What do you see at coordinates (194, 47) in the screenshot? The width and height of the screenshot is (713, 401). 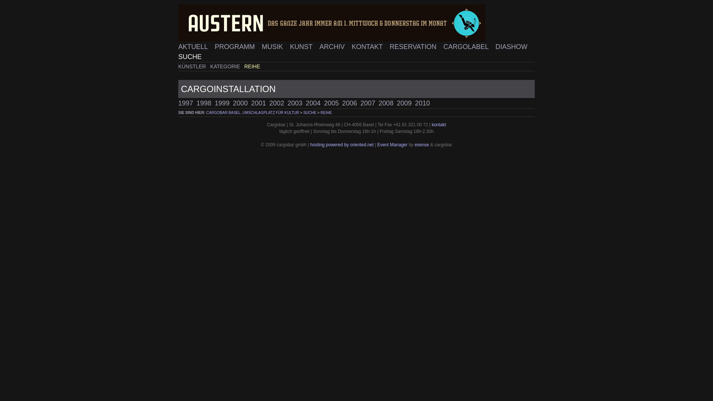 I see `AKTUELL` at bounding box center [194, 47].